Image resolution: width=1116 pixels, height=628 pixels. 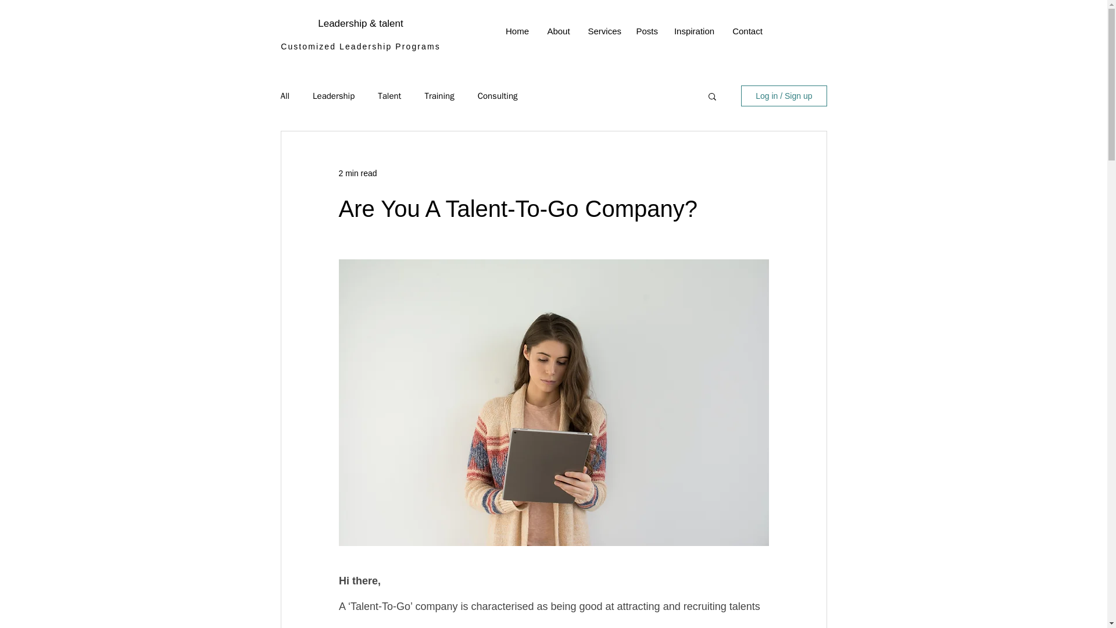 I want to click on About, so click(x=558, y=31).